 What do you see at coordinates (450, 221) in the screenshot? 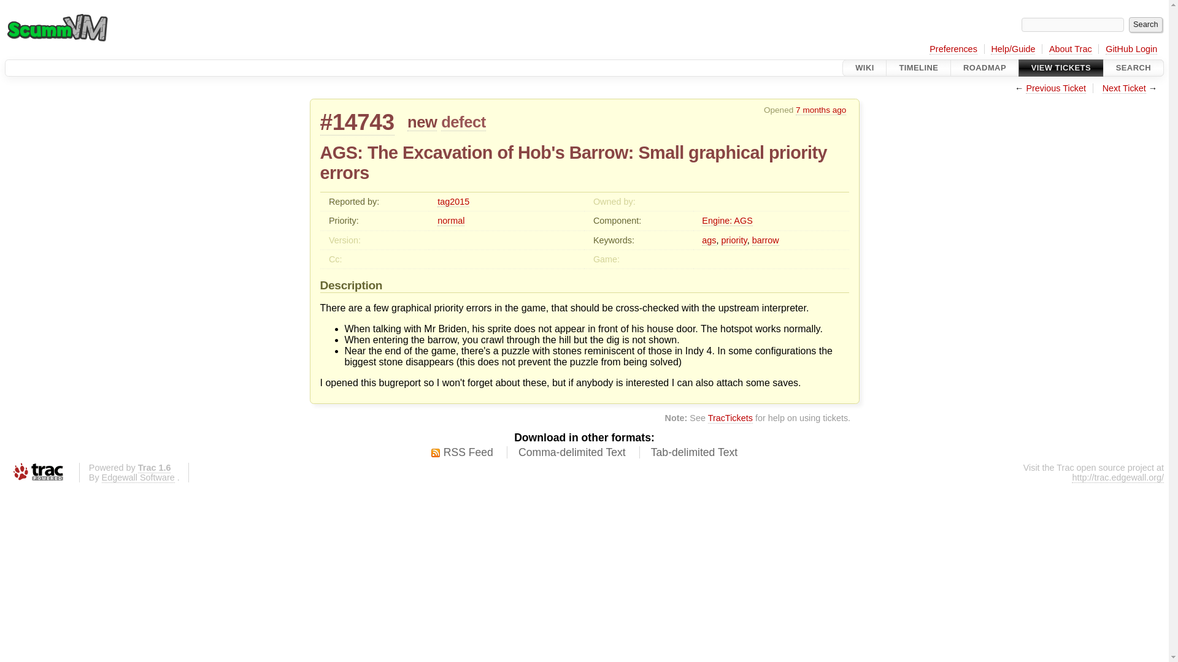
I see `normal` at bounding box center [450, 221].